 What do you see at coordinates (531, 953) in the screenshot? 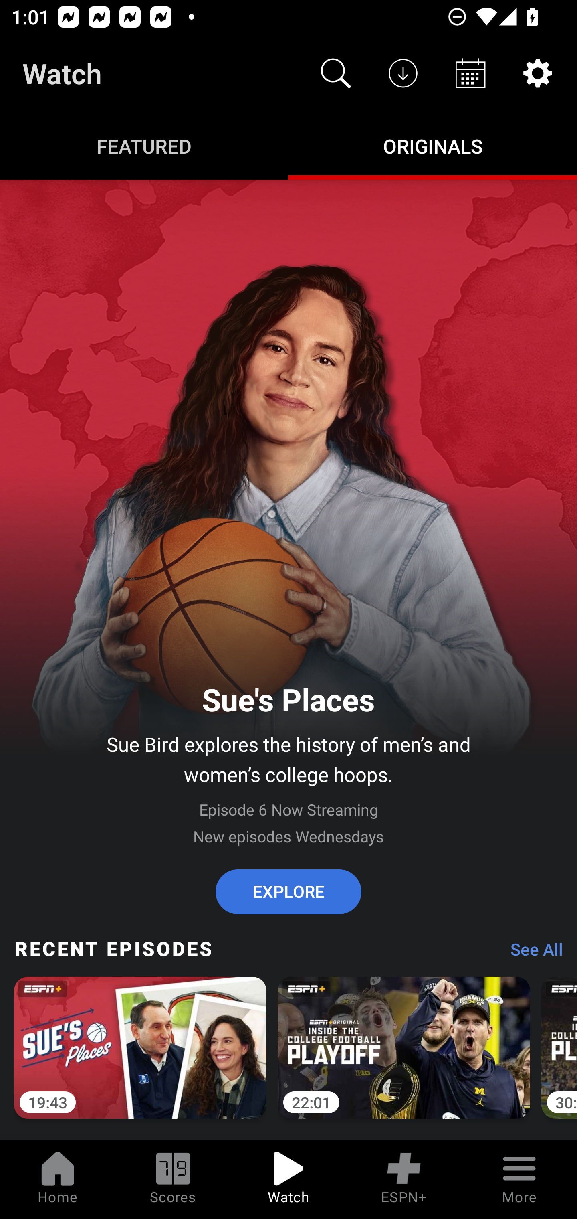
I see `See All` at bounding box center [531, 953].